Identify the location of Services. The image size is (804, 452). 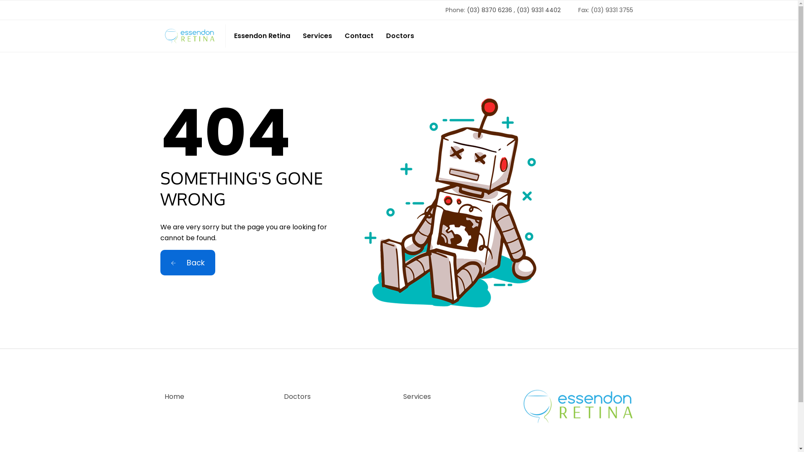
(317, 36).